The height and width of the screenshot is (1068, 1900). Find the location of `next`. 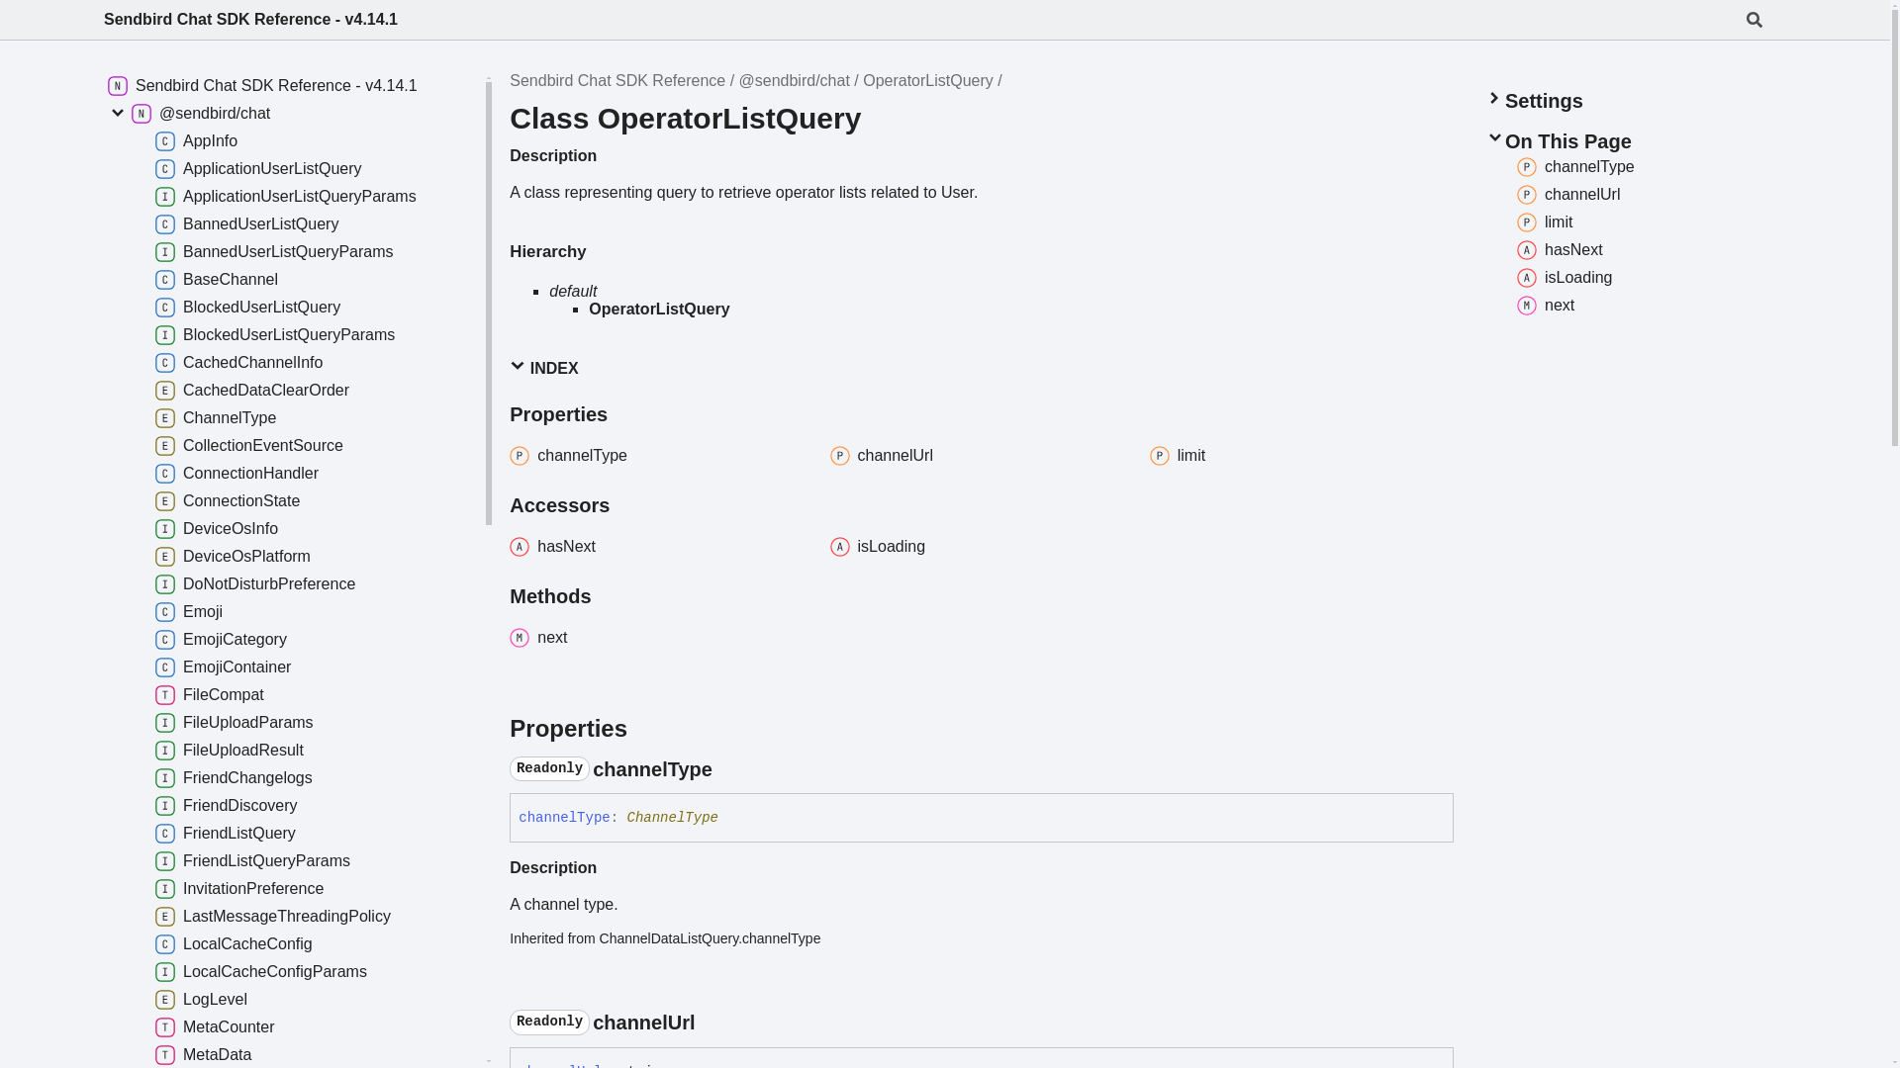

next is located at coordinates (661, 637).